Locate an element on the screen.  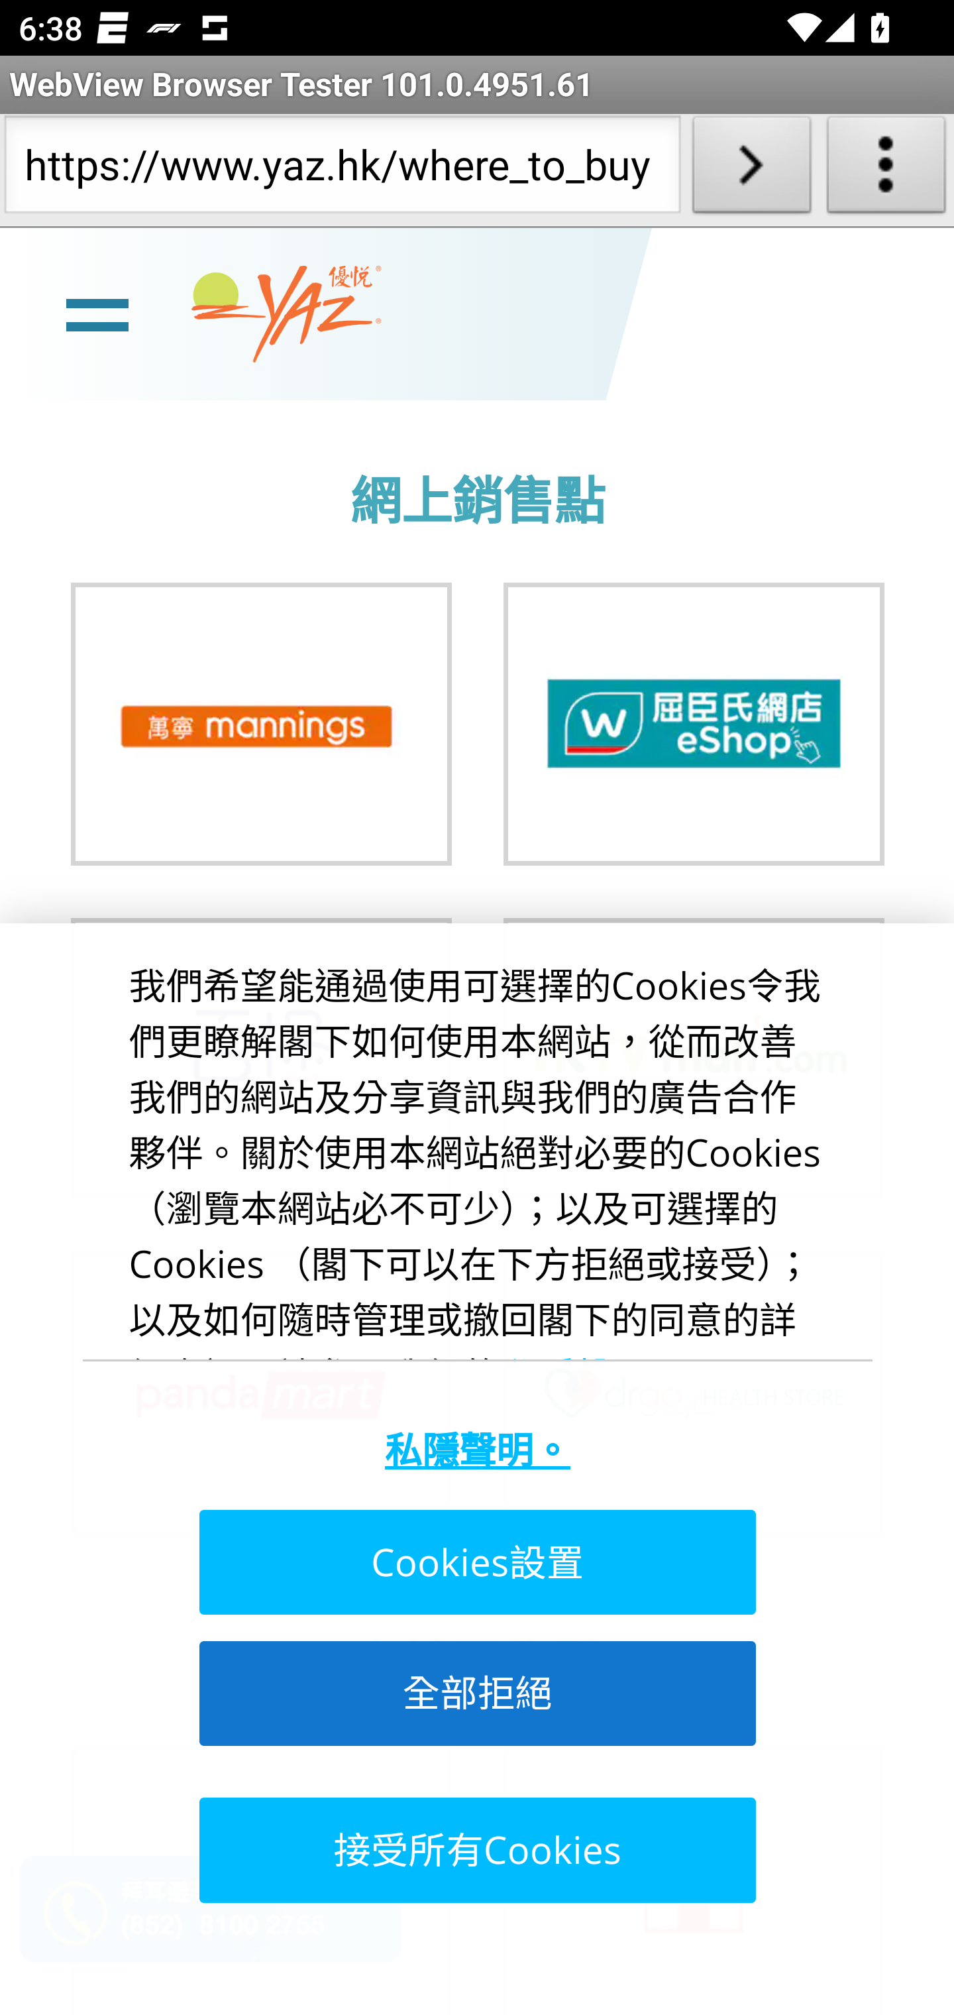
https://www.yaz.hk/where_to_buy is located at coordinates (342, 170).